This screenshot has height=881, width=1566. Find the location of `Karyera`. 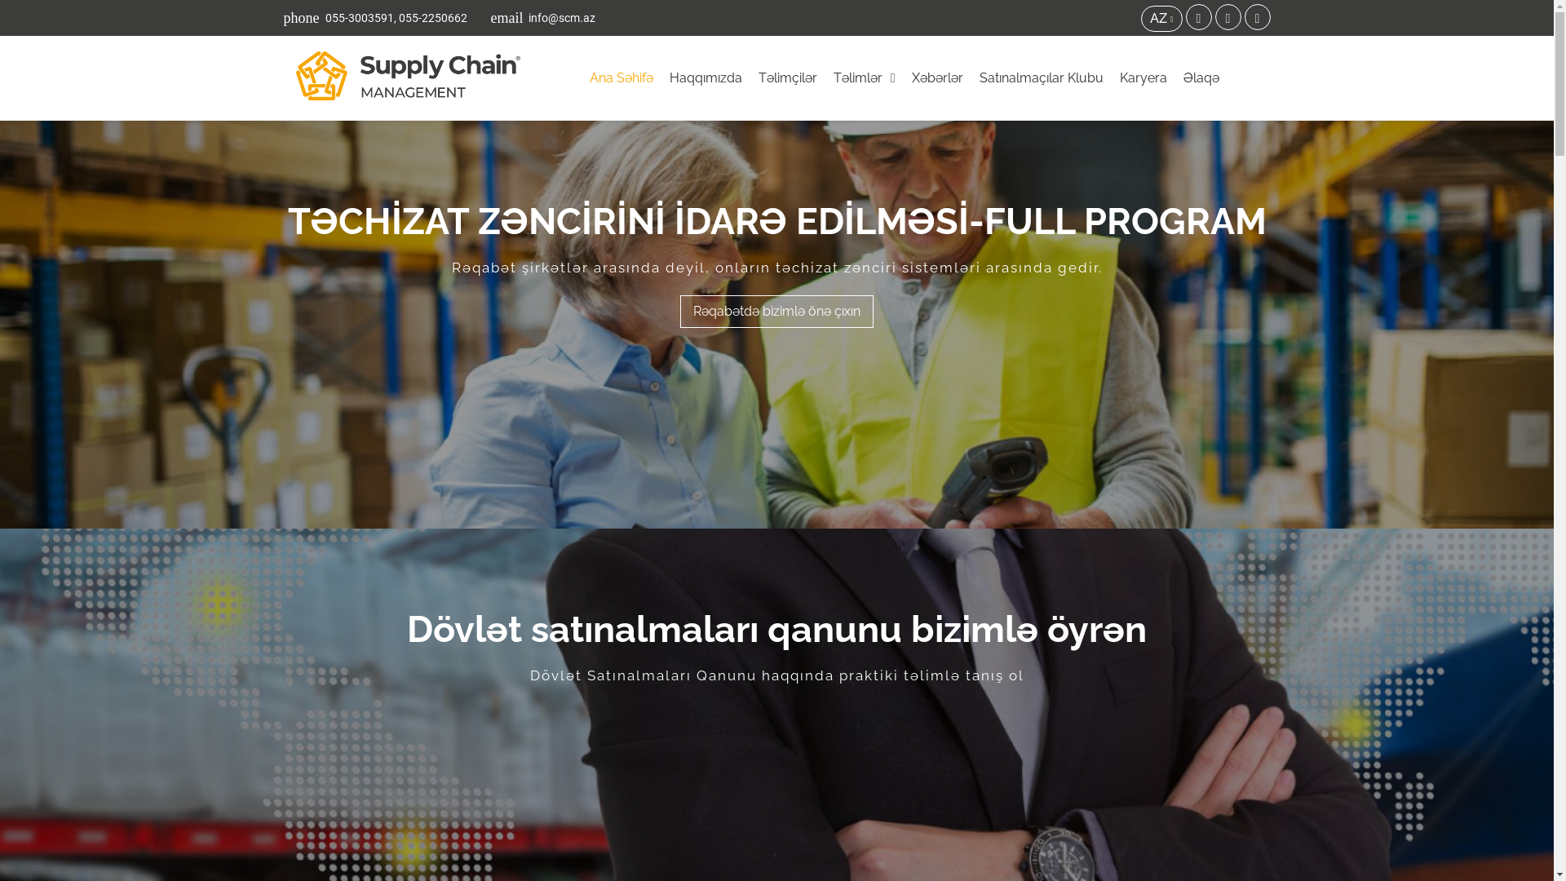

Karyera is located at coordinates (1144, 78).